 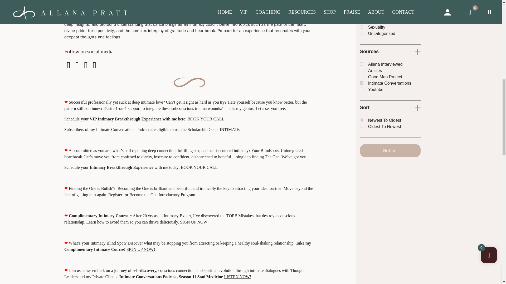 I want to click on self-care, so click(x=362, y=14).